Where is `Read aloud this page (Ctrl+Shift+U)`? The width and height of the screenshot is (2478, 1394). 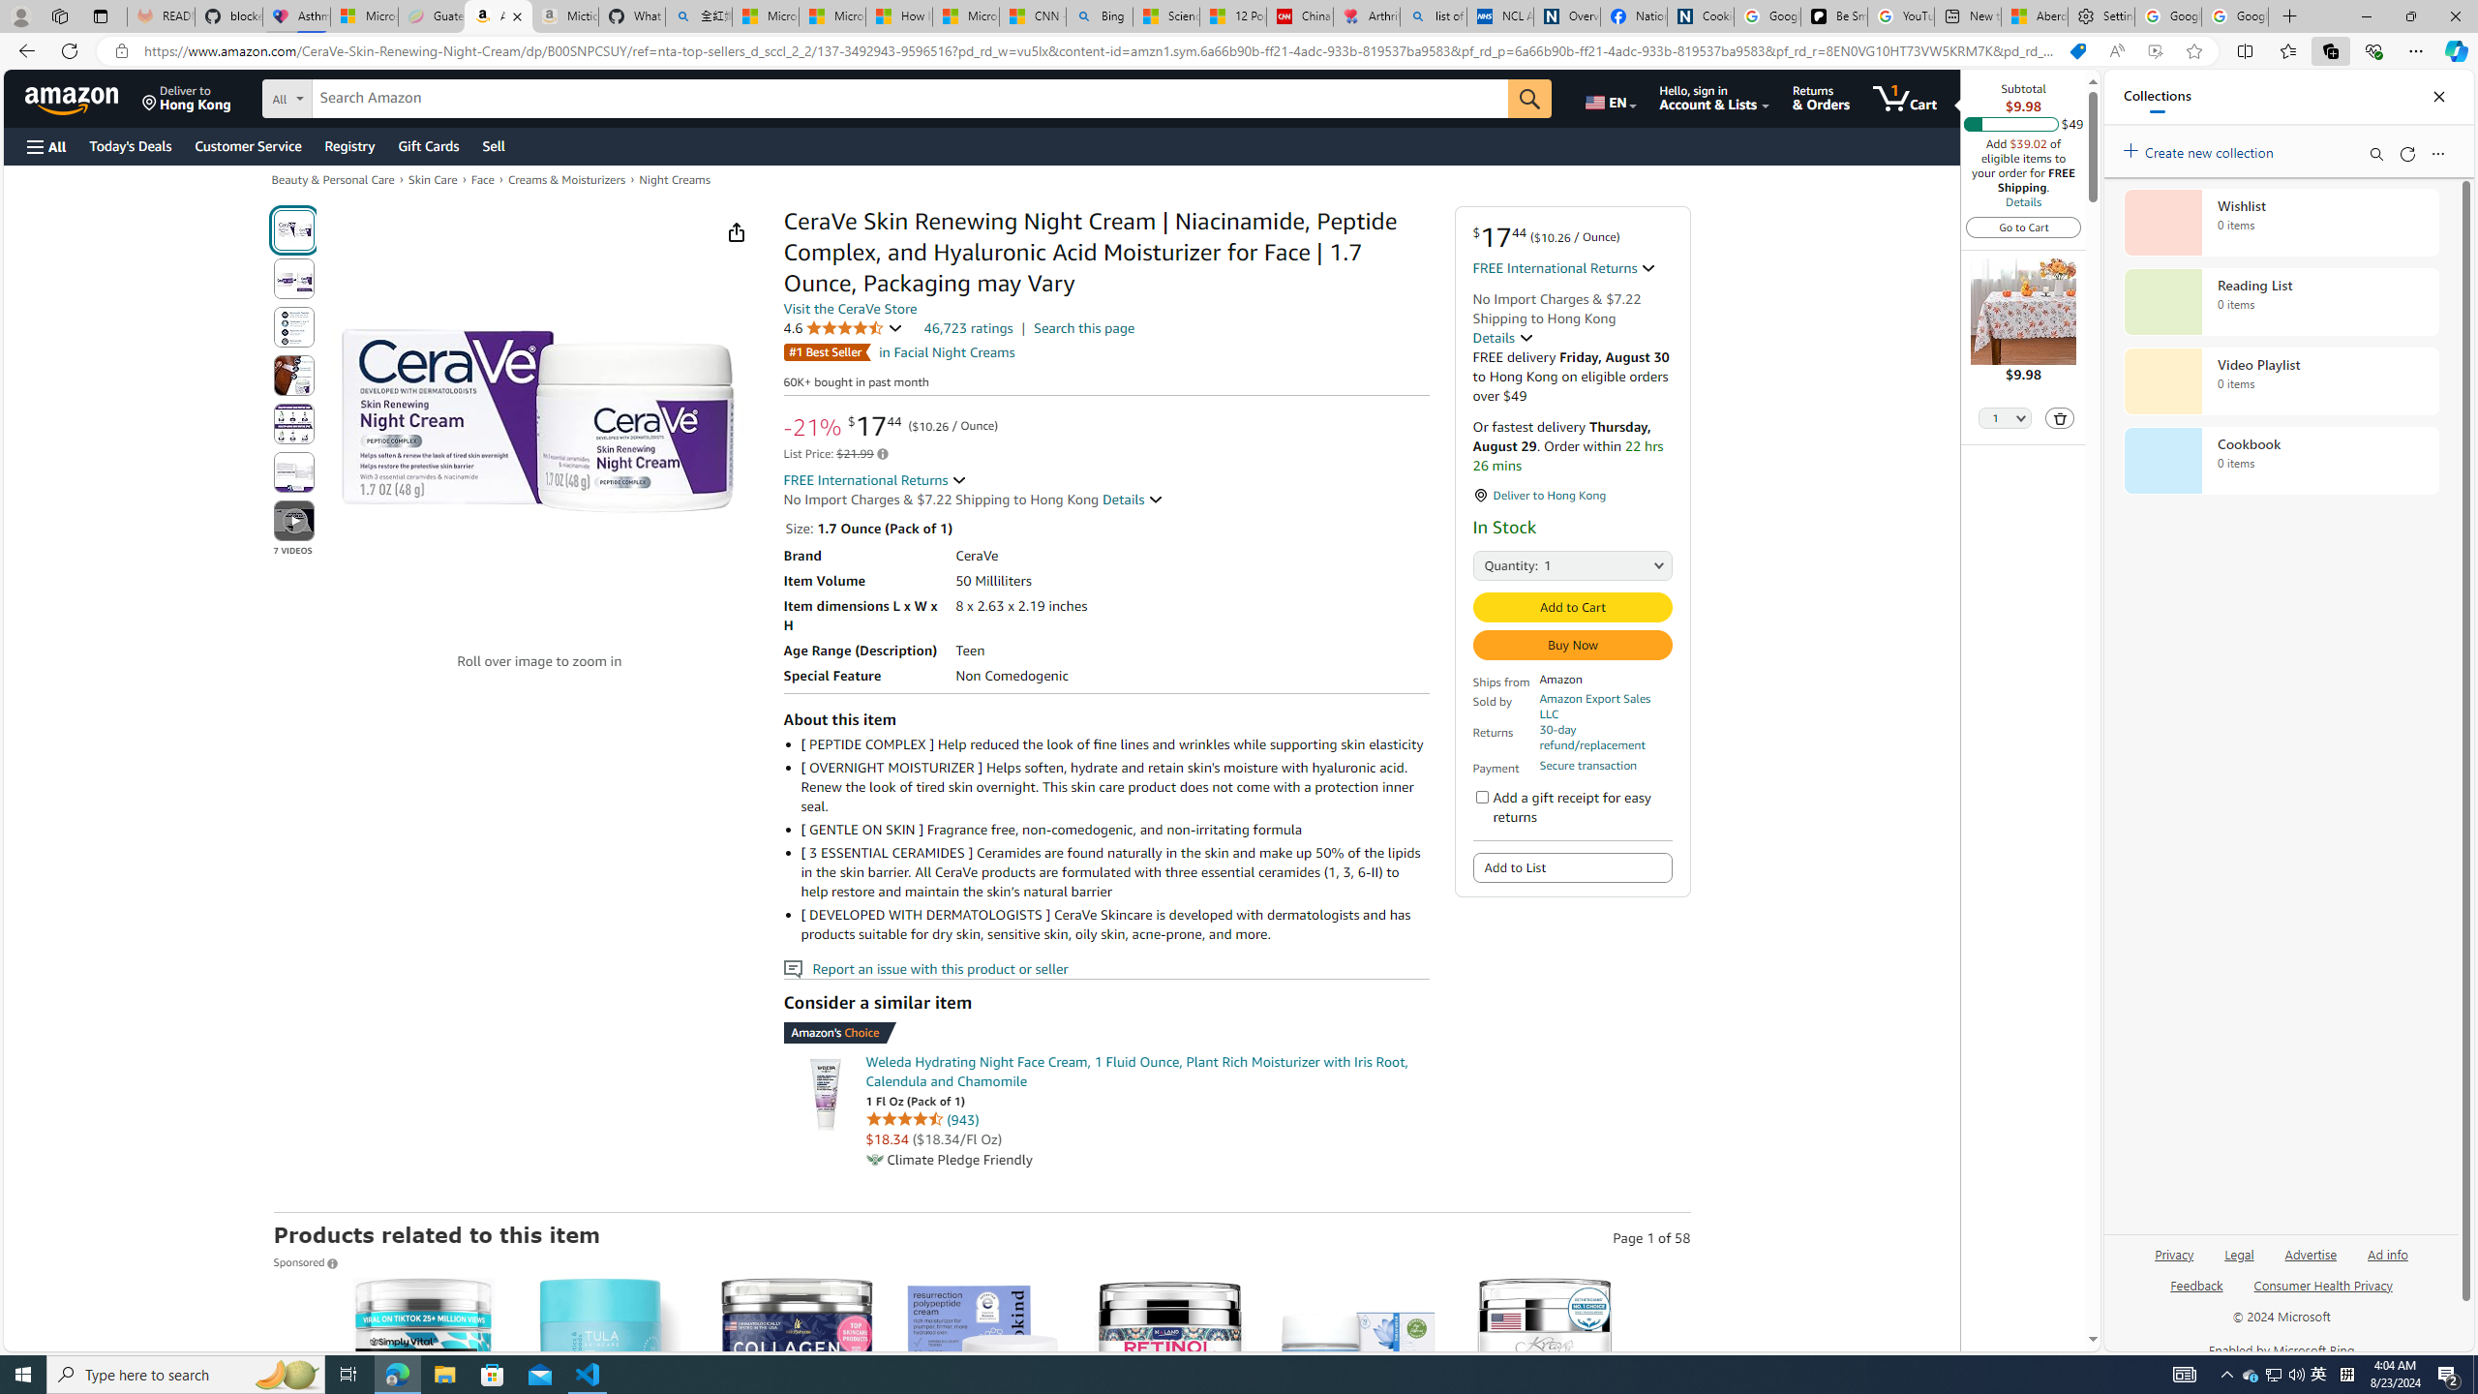
Read aloud this page (Ctrl+Shift+U) is located at coordinates (2116, 51).